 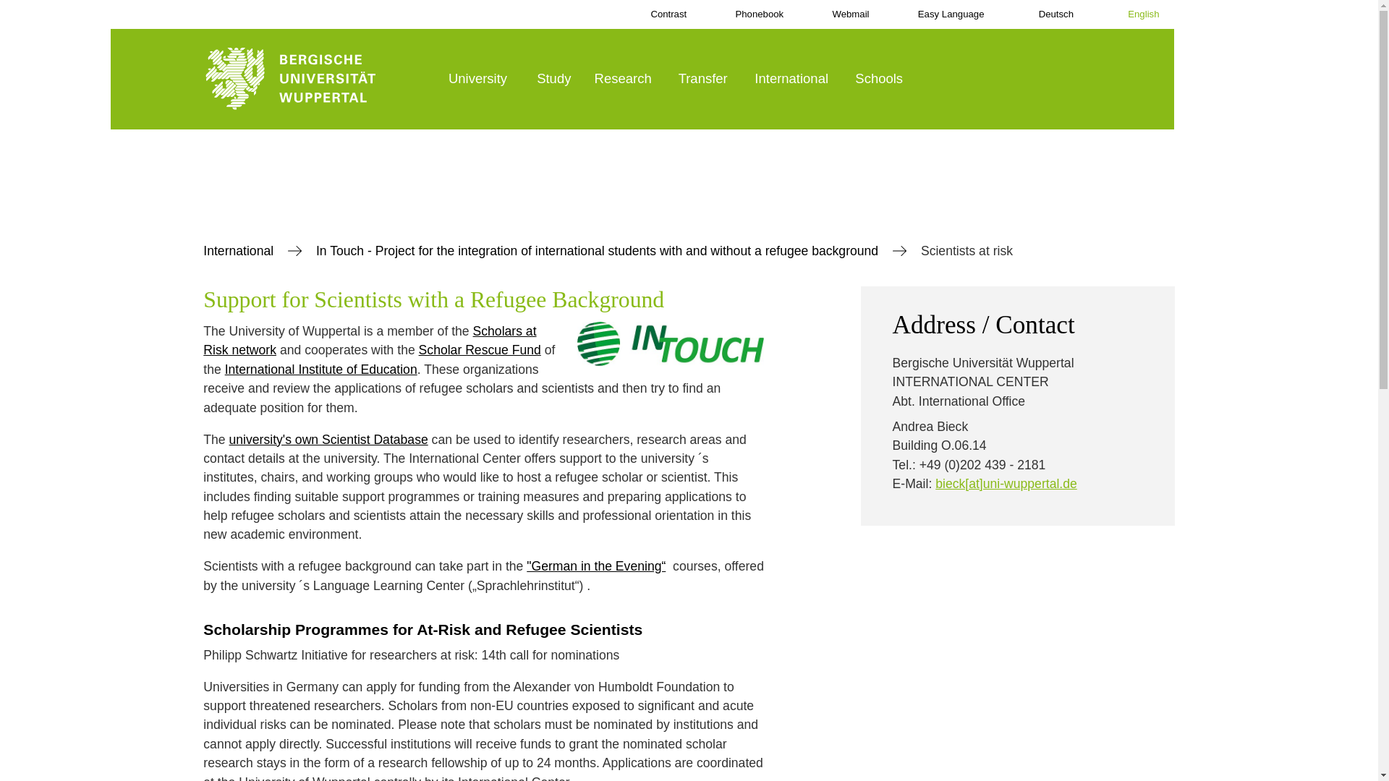 What do you see at coordinates (318, 80) in the screenshot?
I see `go to front page` at bounding box center [318, 80].